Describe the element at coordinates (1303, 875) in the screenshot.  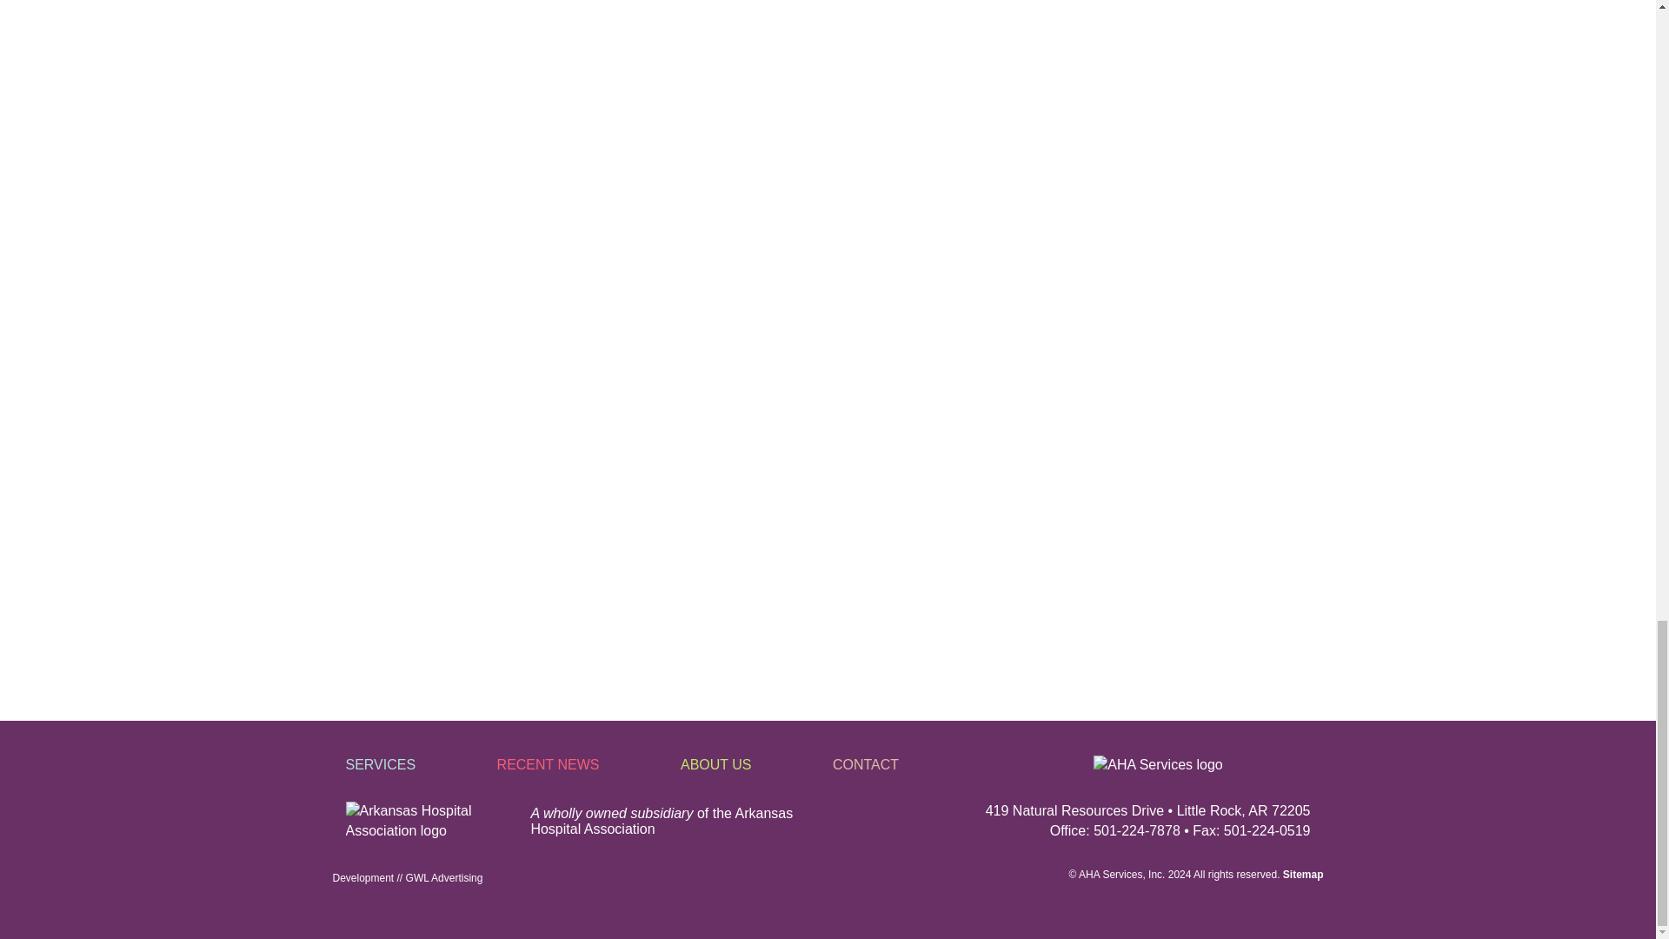
I see `Sitemap` at that location.